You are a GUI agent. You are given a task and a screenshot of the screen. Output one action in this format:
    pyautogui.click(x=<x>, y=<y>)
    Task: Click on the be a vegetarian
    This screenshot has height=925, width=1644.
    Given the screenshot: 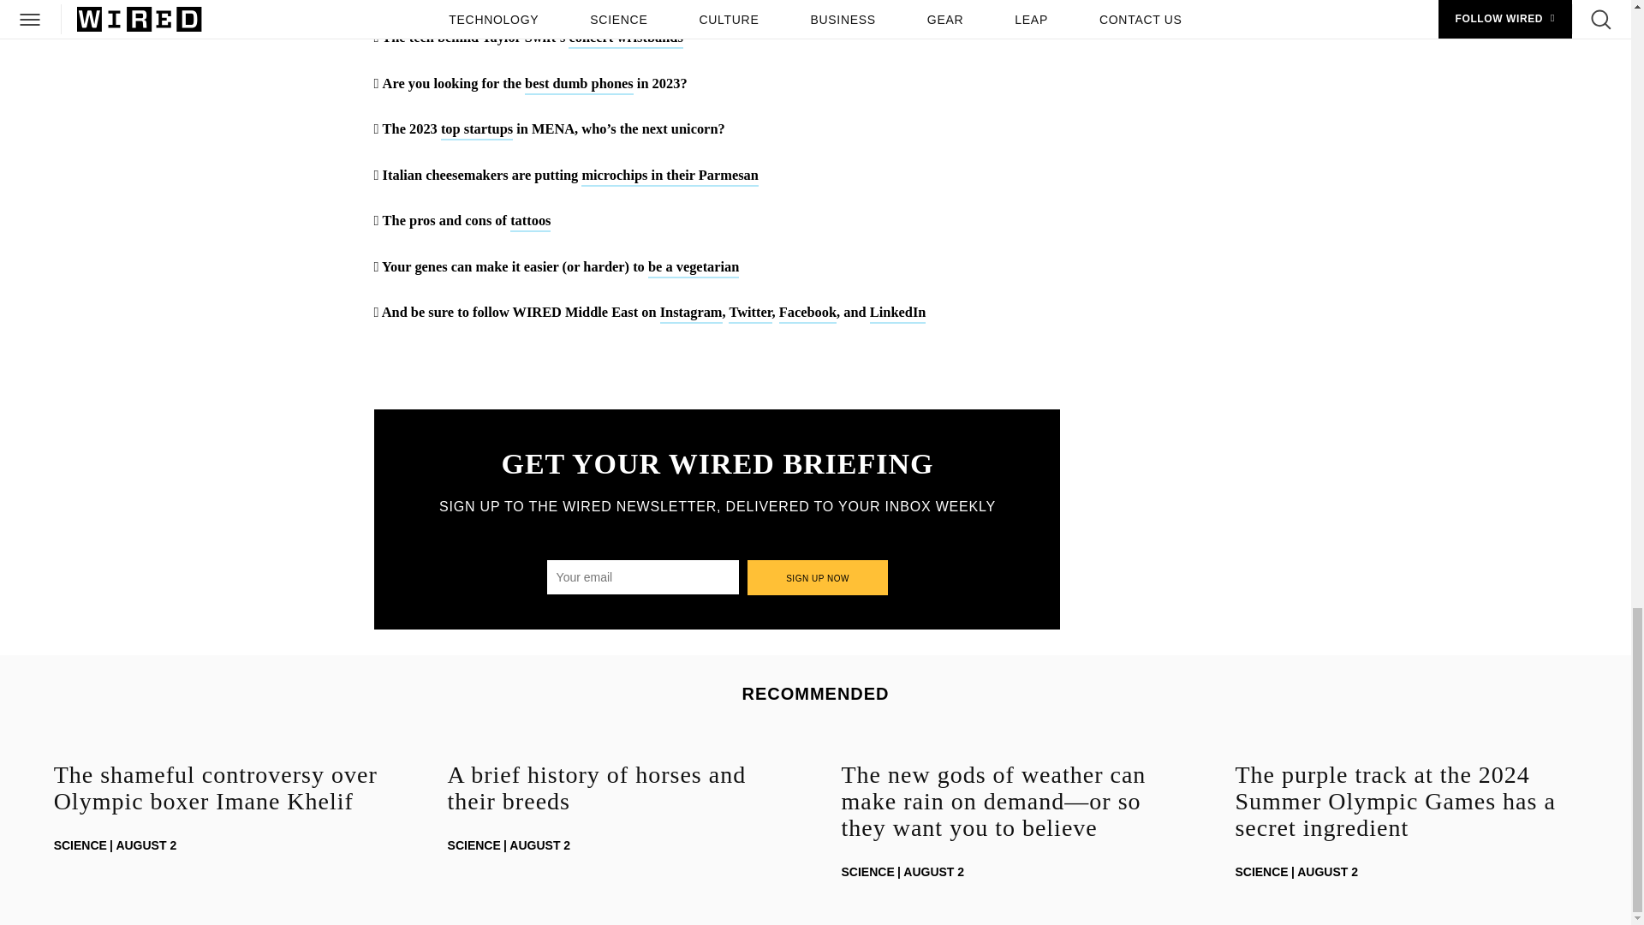 What is the action you would take?
    pyautogui.click(x=694, y=269)
    